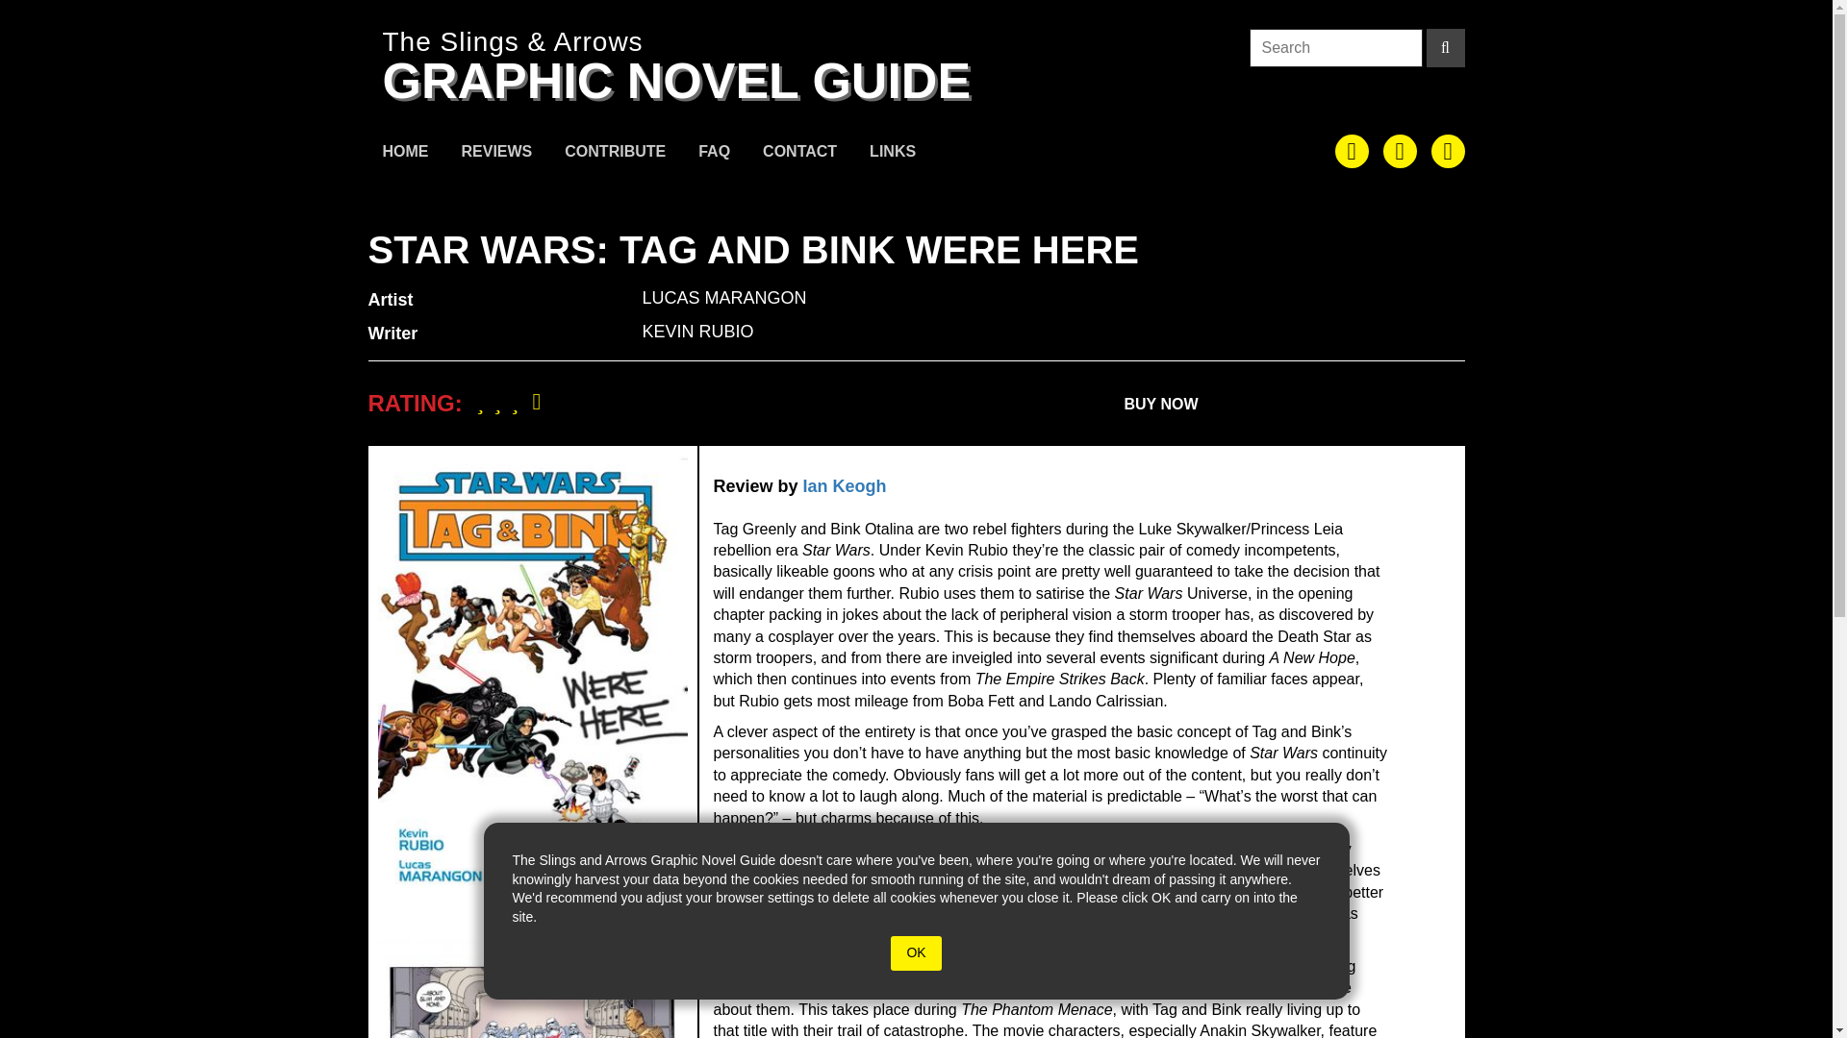 The width and height of the screenshot is (1847, 1038). I want to click on KEVIN RUBIO, so click(698, 331).